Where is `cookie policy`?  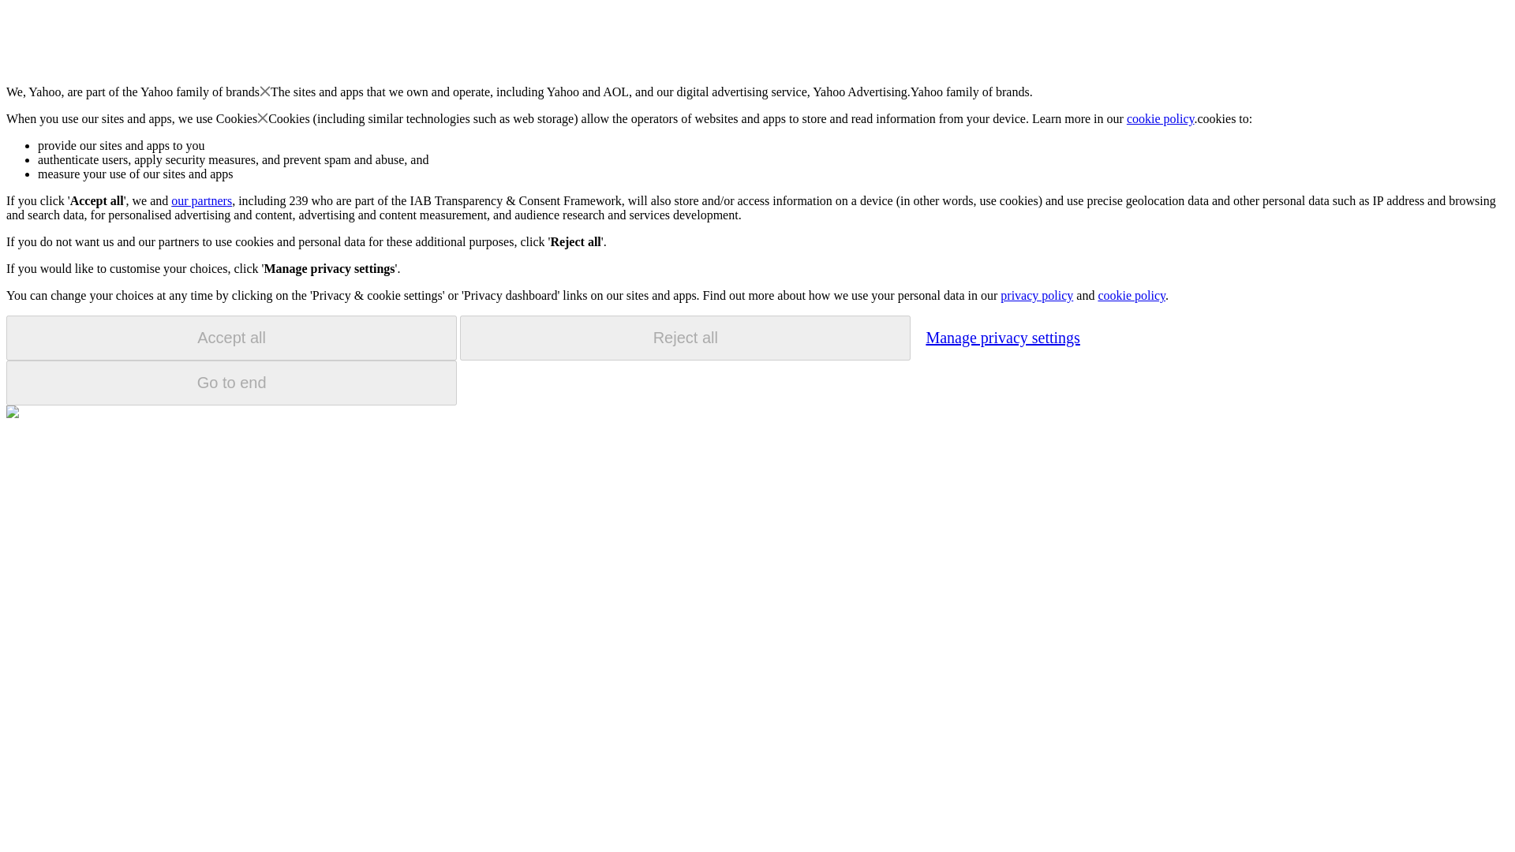 cookie policy is located at coordinates (1161, 118).